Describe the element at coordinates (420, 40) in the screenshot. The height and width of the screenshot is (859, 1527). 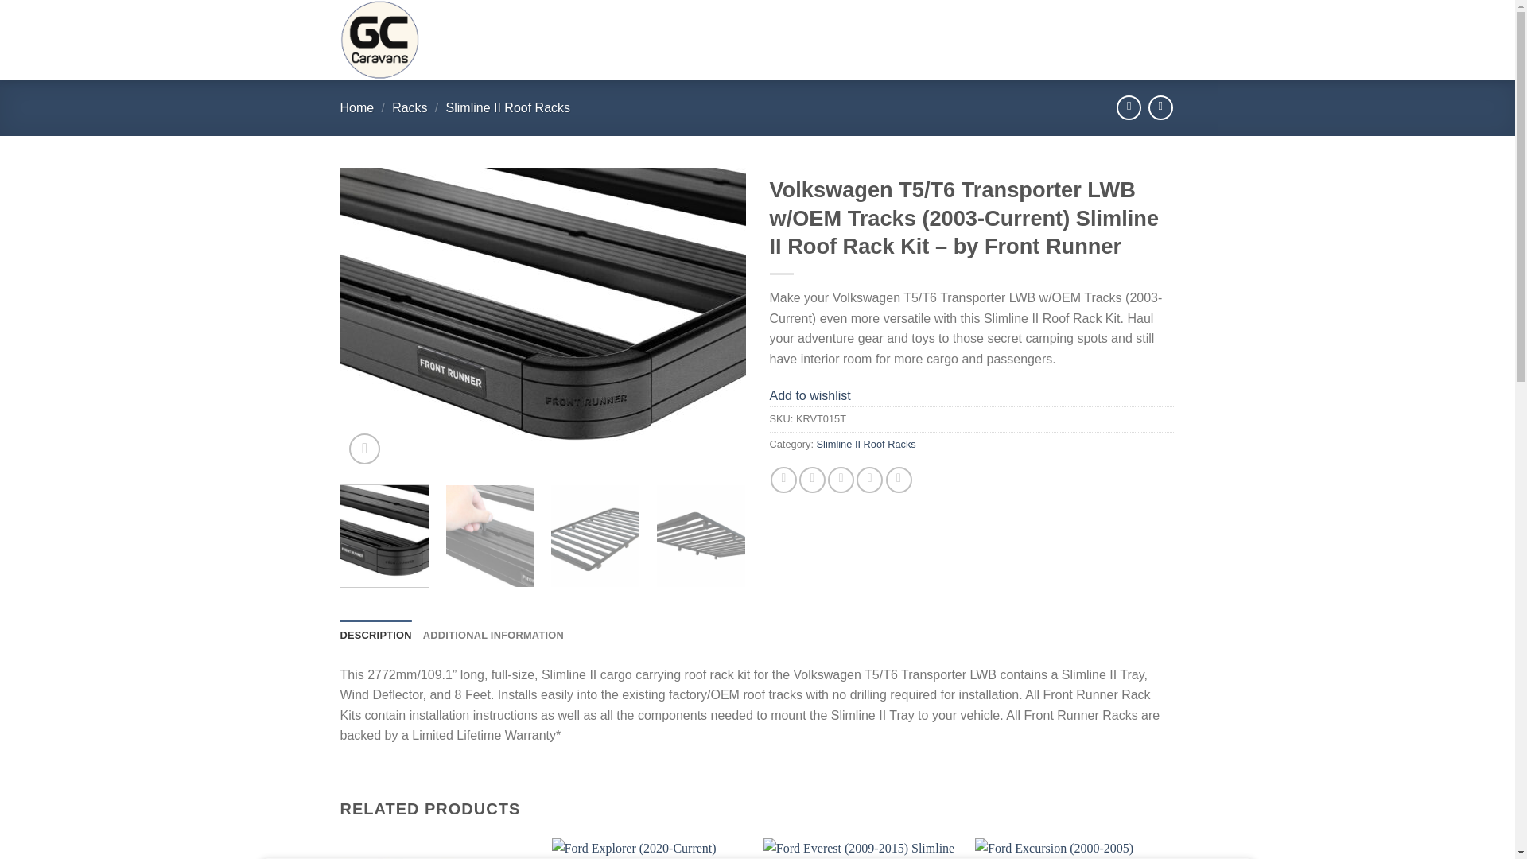
I see `GC Caravans` at that location.